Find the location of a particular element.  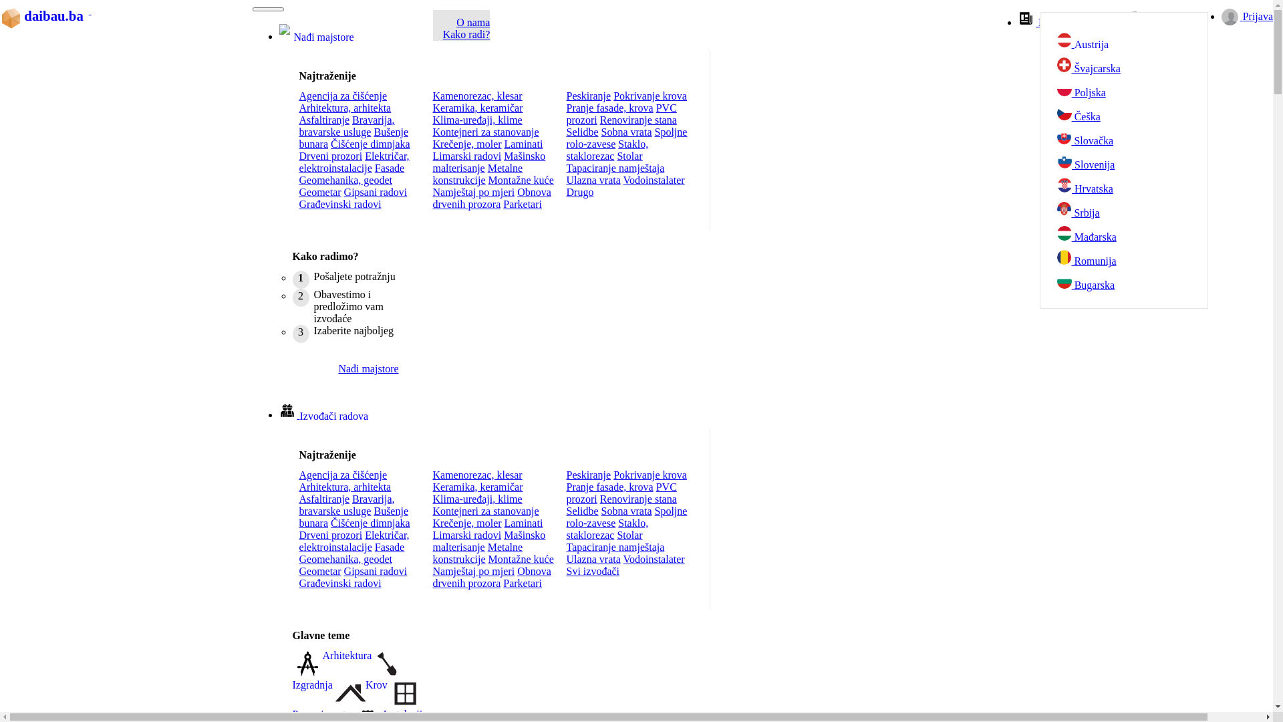

Gipsani radovi is located at coordinates (376, 193).